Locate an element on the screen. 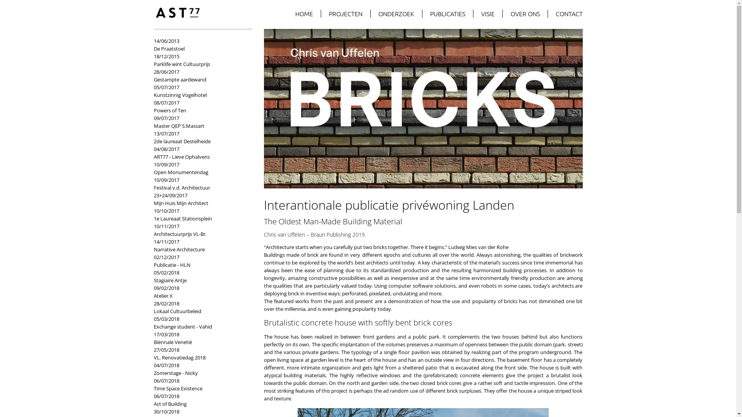 This screenshot has height=417, width=742. HOME is located at coordinates (305, 14).